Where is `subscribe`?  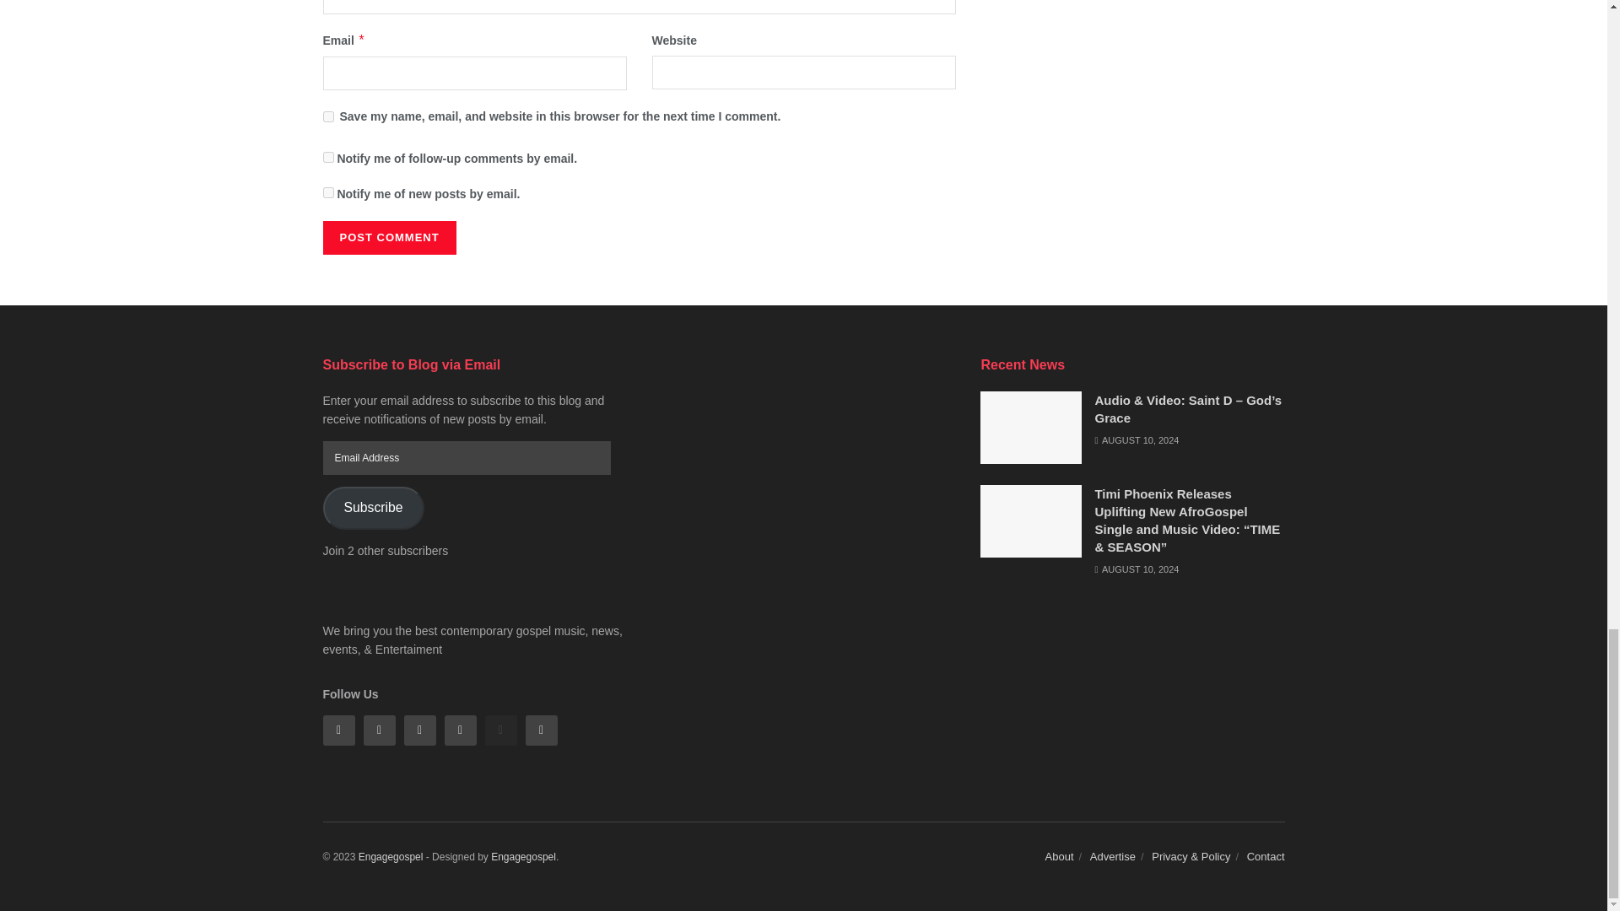 subscribe is located at coordinates (327, 192).